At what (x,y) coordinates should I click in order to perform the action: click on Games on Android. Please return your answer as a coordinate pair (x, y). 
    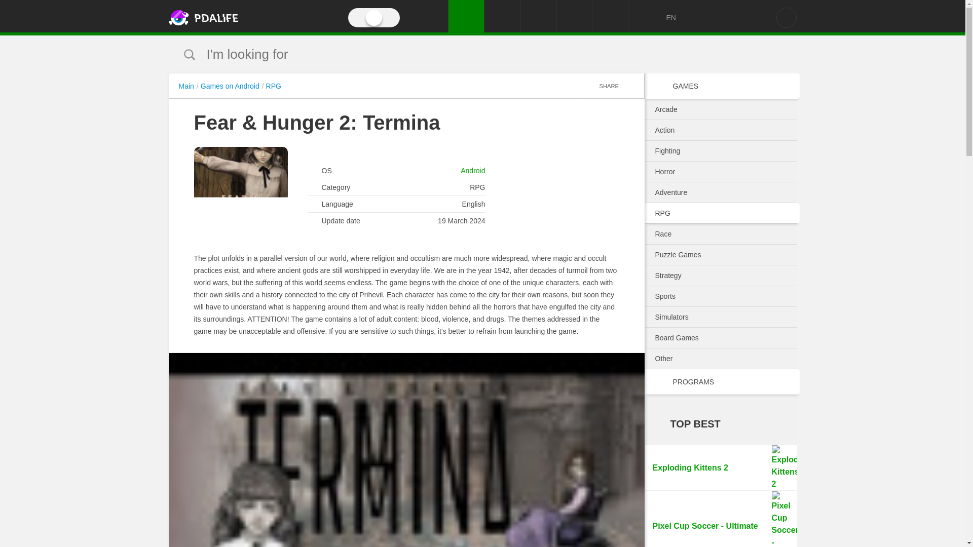
    Looking at the image, I should click on (232, 86).